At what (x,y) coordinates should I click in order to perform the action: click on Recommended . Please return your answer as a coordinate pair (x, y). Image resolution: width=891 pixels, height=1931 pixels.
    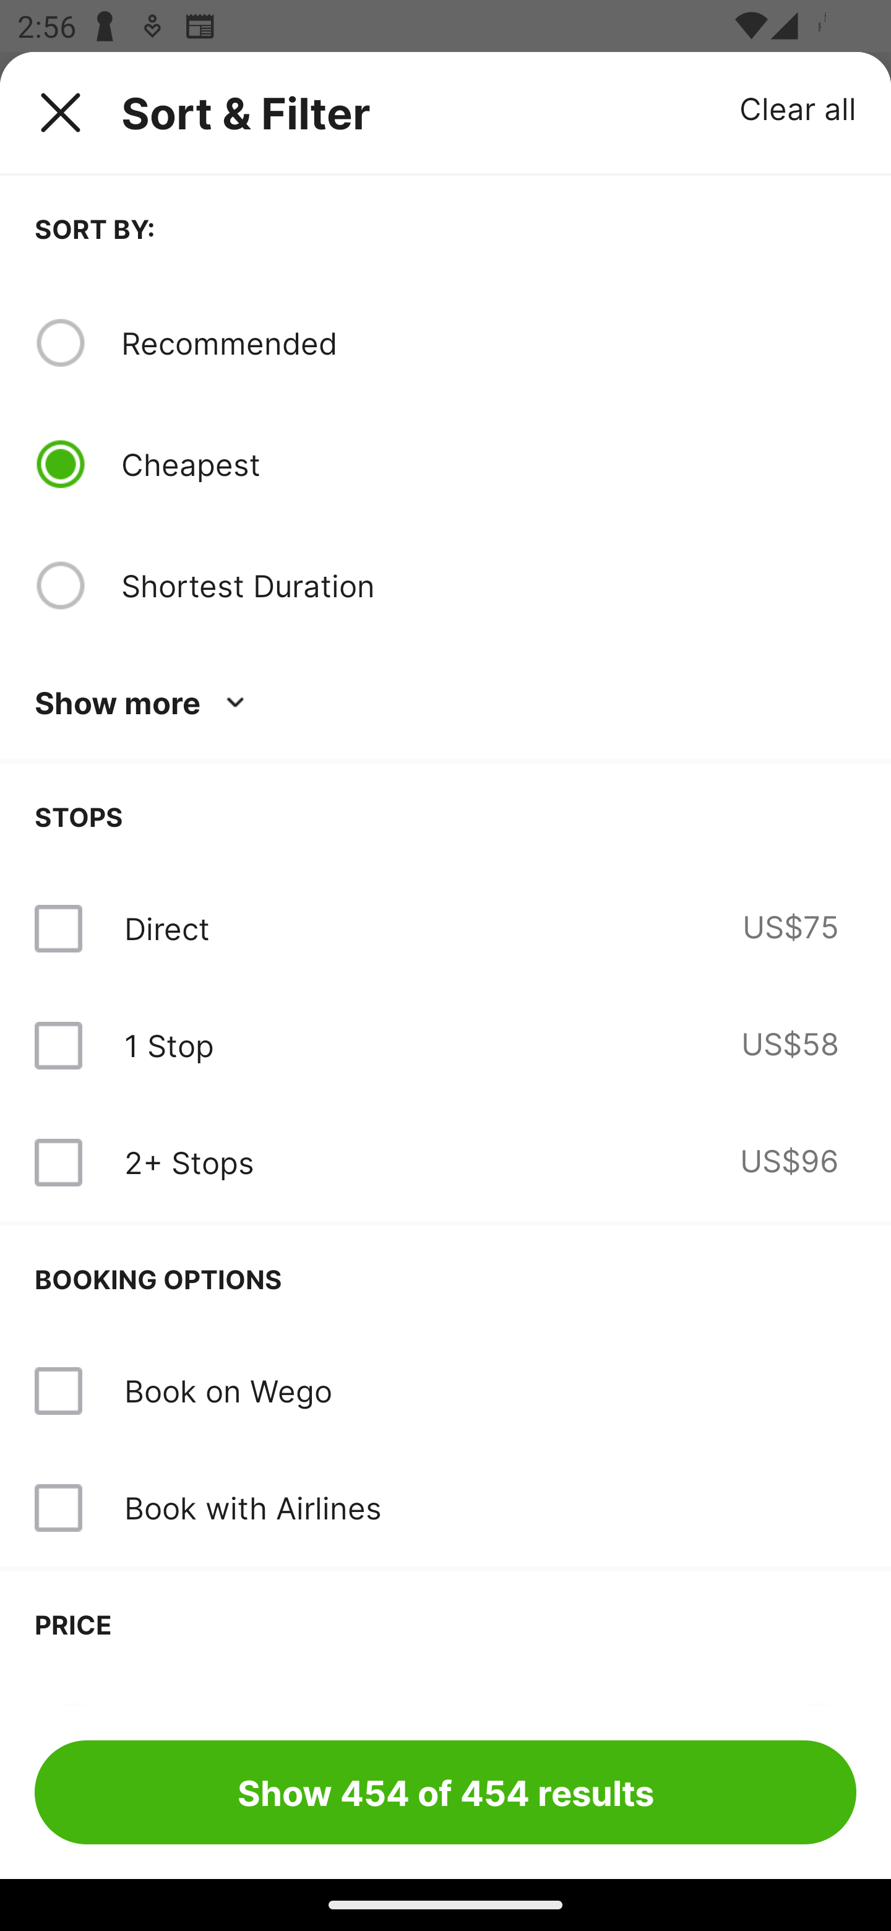
    Looking at the image, I should click on (488, 342).